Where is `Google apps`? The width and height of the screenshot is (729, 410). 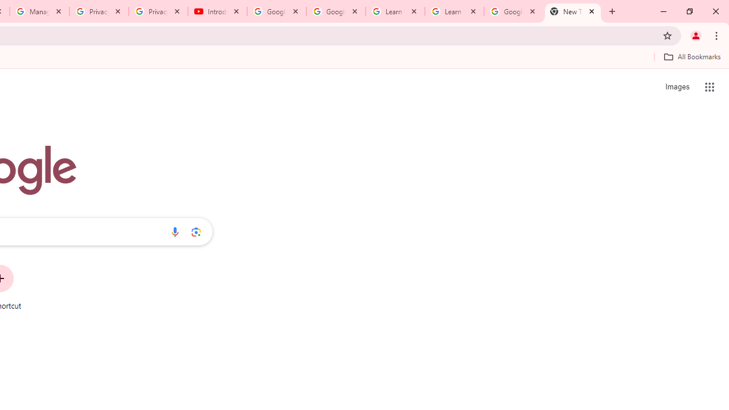 Google apps is located at coordinates (710, 87).